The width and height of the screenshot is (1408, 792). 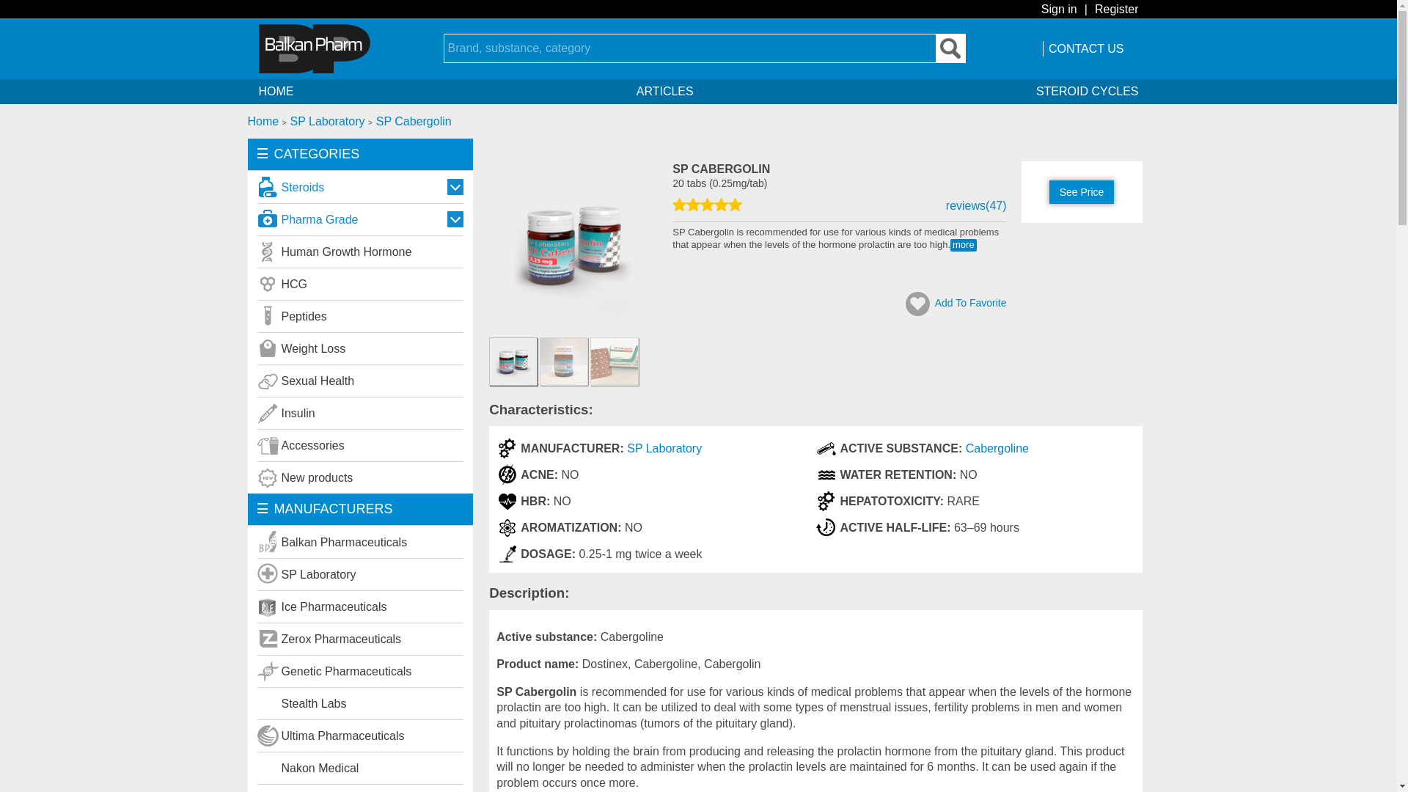 What do you see at coordinates (573, 326) in the screenshot?
I see `Image 2` at bounding box center [573, 326].